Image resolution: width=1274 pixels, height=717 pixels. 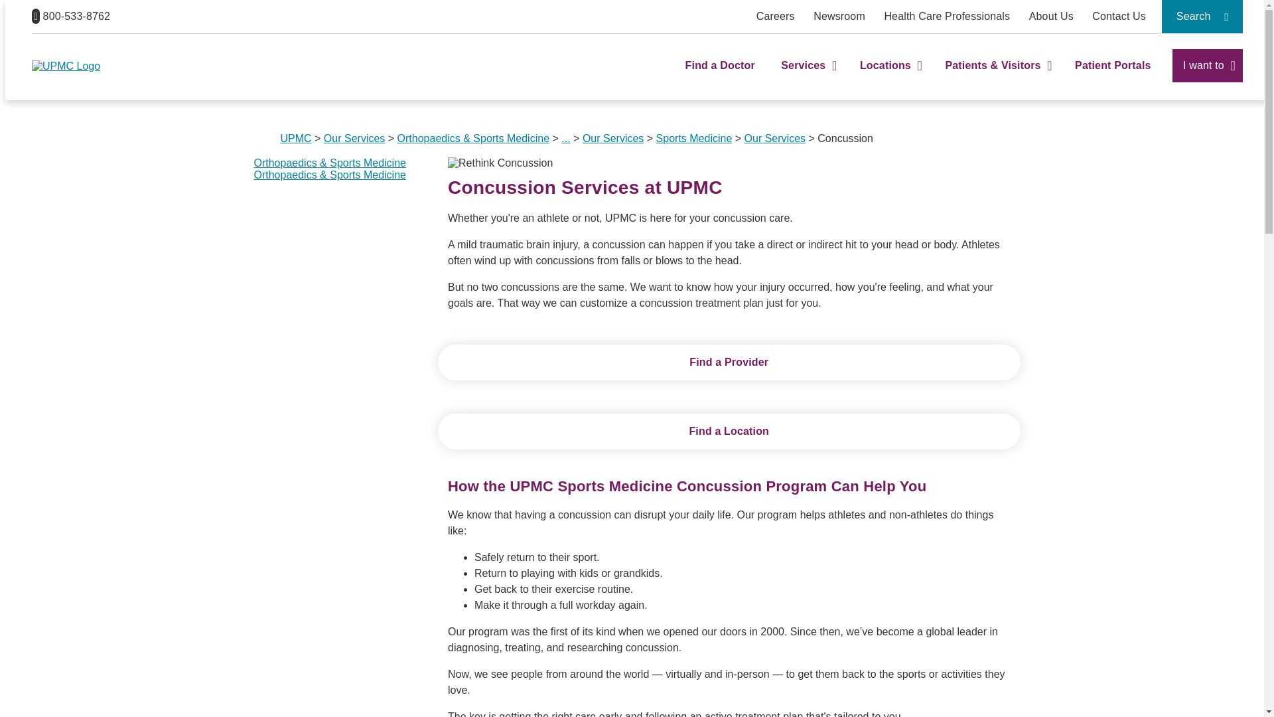 What do you see at coordinates (1051, 16) in the screenshot?
I see `About Us` at bounding box center [1051, 16].